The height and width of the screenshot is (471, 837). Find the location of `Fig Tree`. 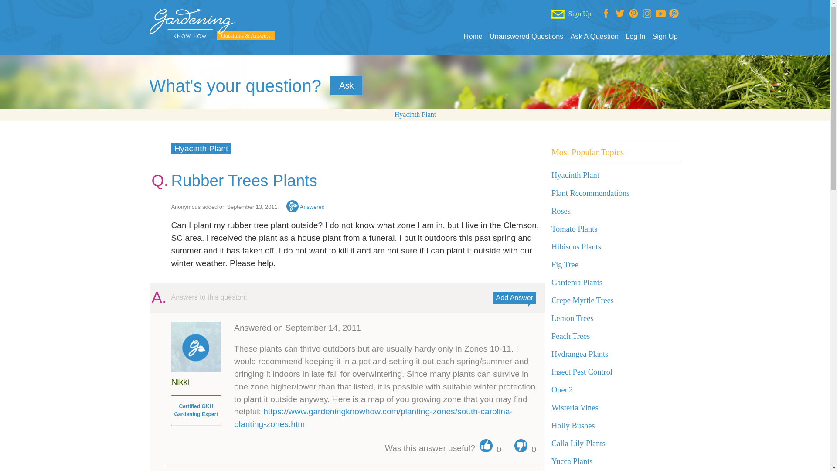

Fig Tree is located at coordinates (565, 264).